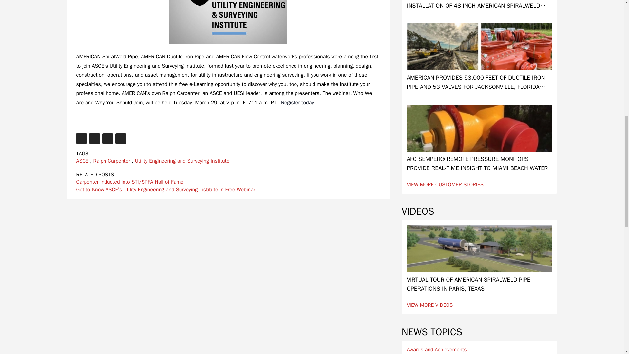  Describe the element at coordinates (94, 138) in the screenshot. I see `Share on X` at that location.